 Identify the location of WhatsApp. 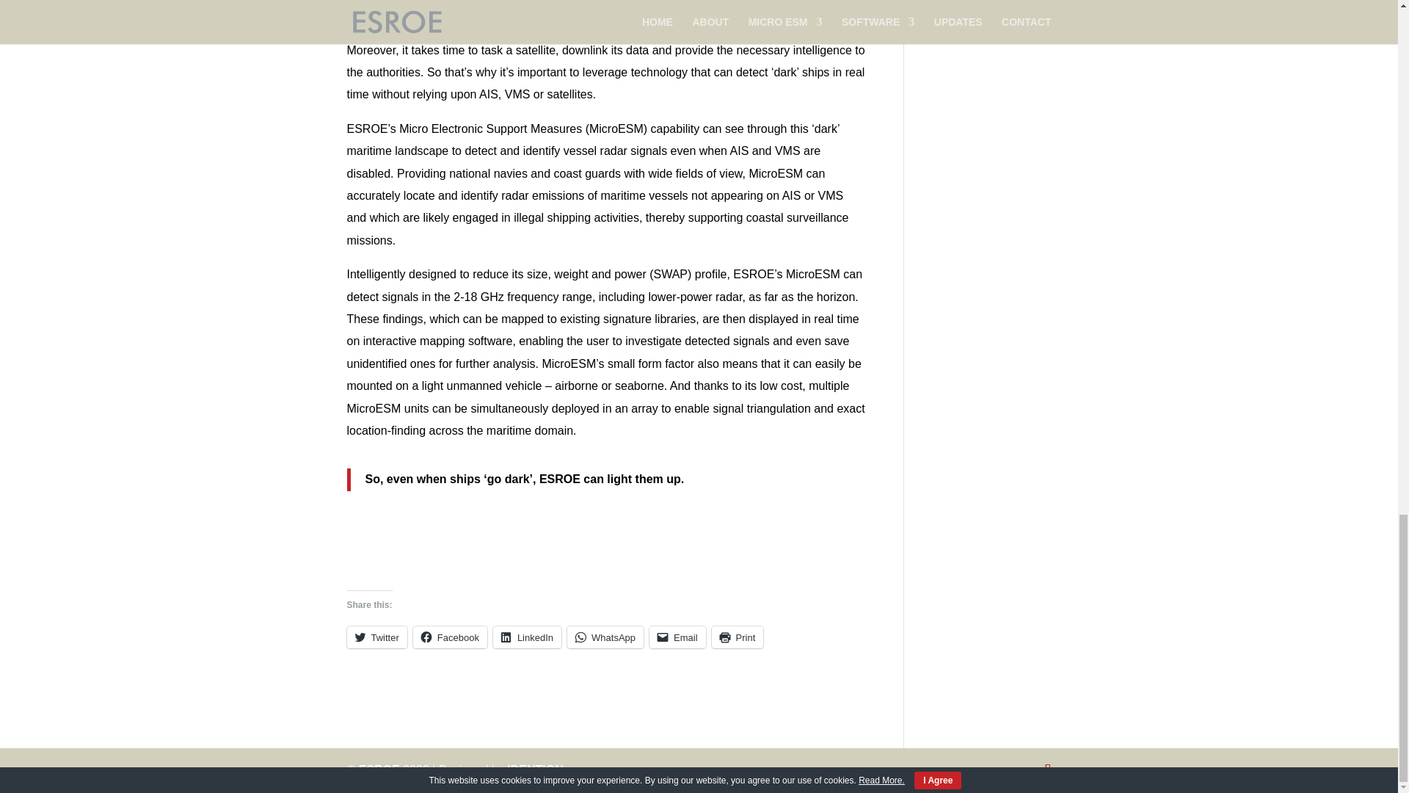
(605, 637).